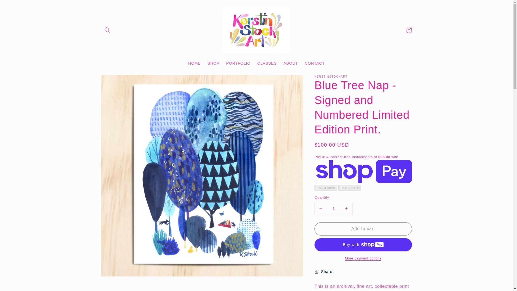 The image size is (517, 291). Describe the element at coordinates (267, 64) in the screenshot. I see `CLASSES` at that location.